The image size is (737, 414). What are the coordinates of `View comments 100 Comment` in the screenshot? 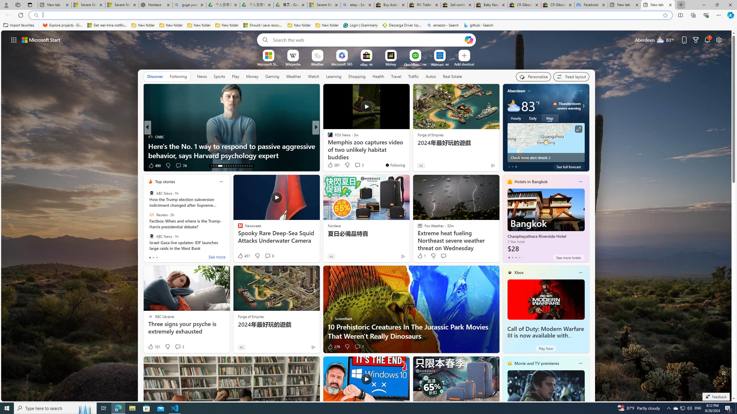 It's located at (357, 166).